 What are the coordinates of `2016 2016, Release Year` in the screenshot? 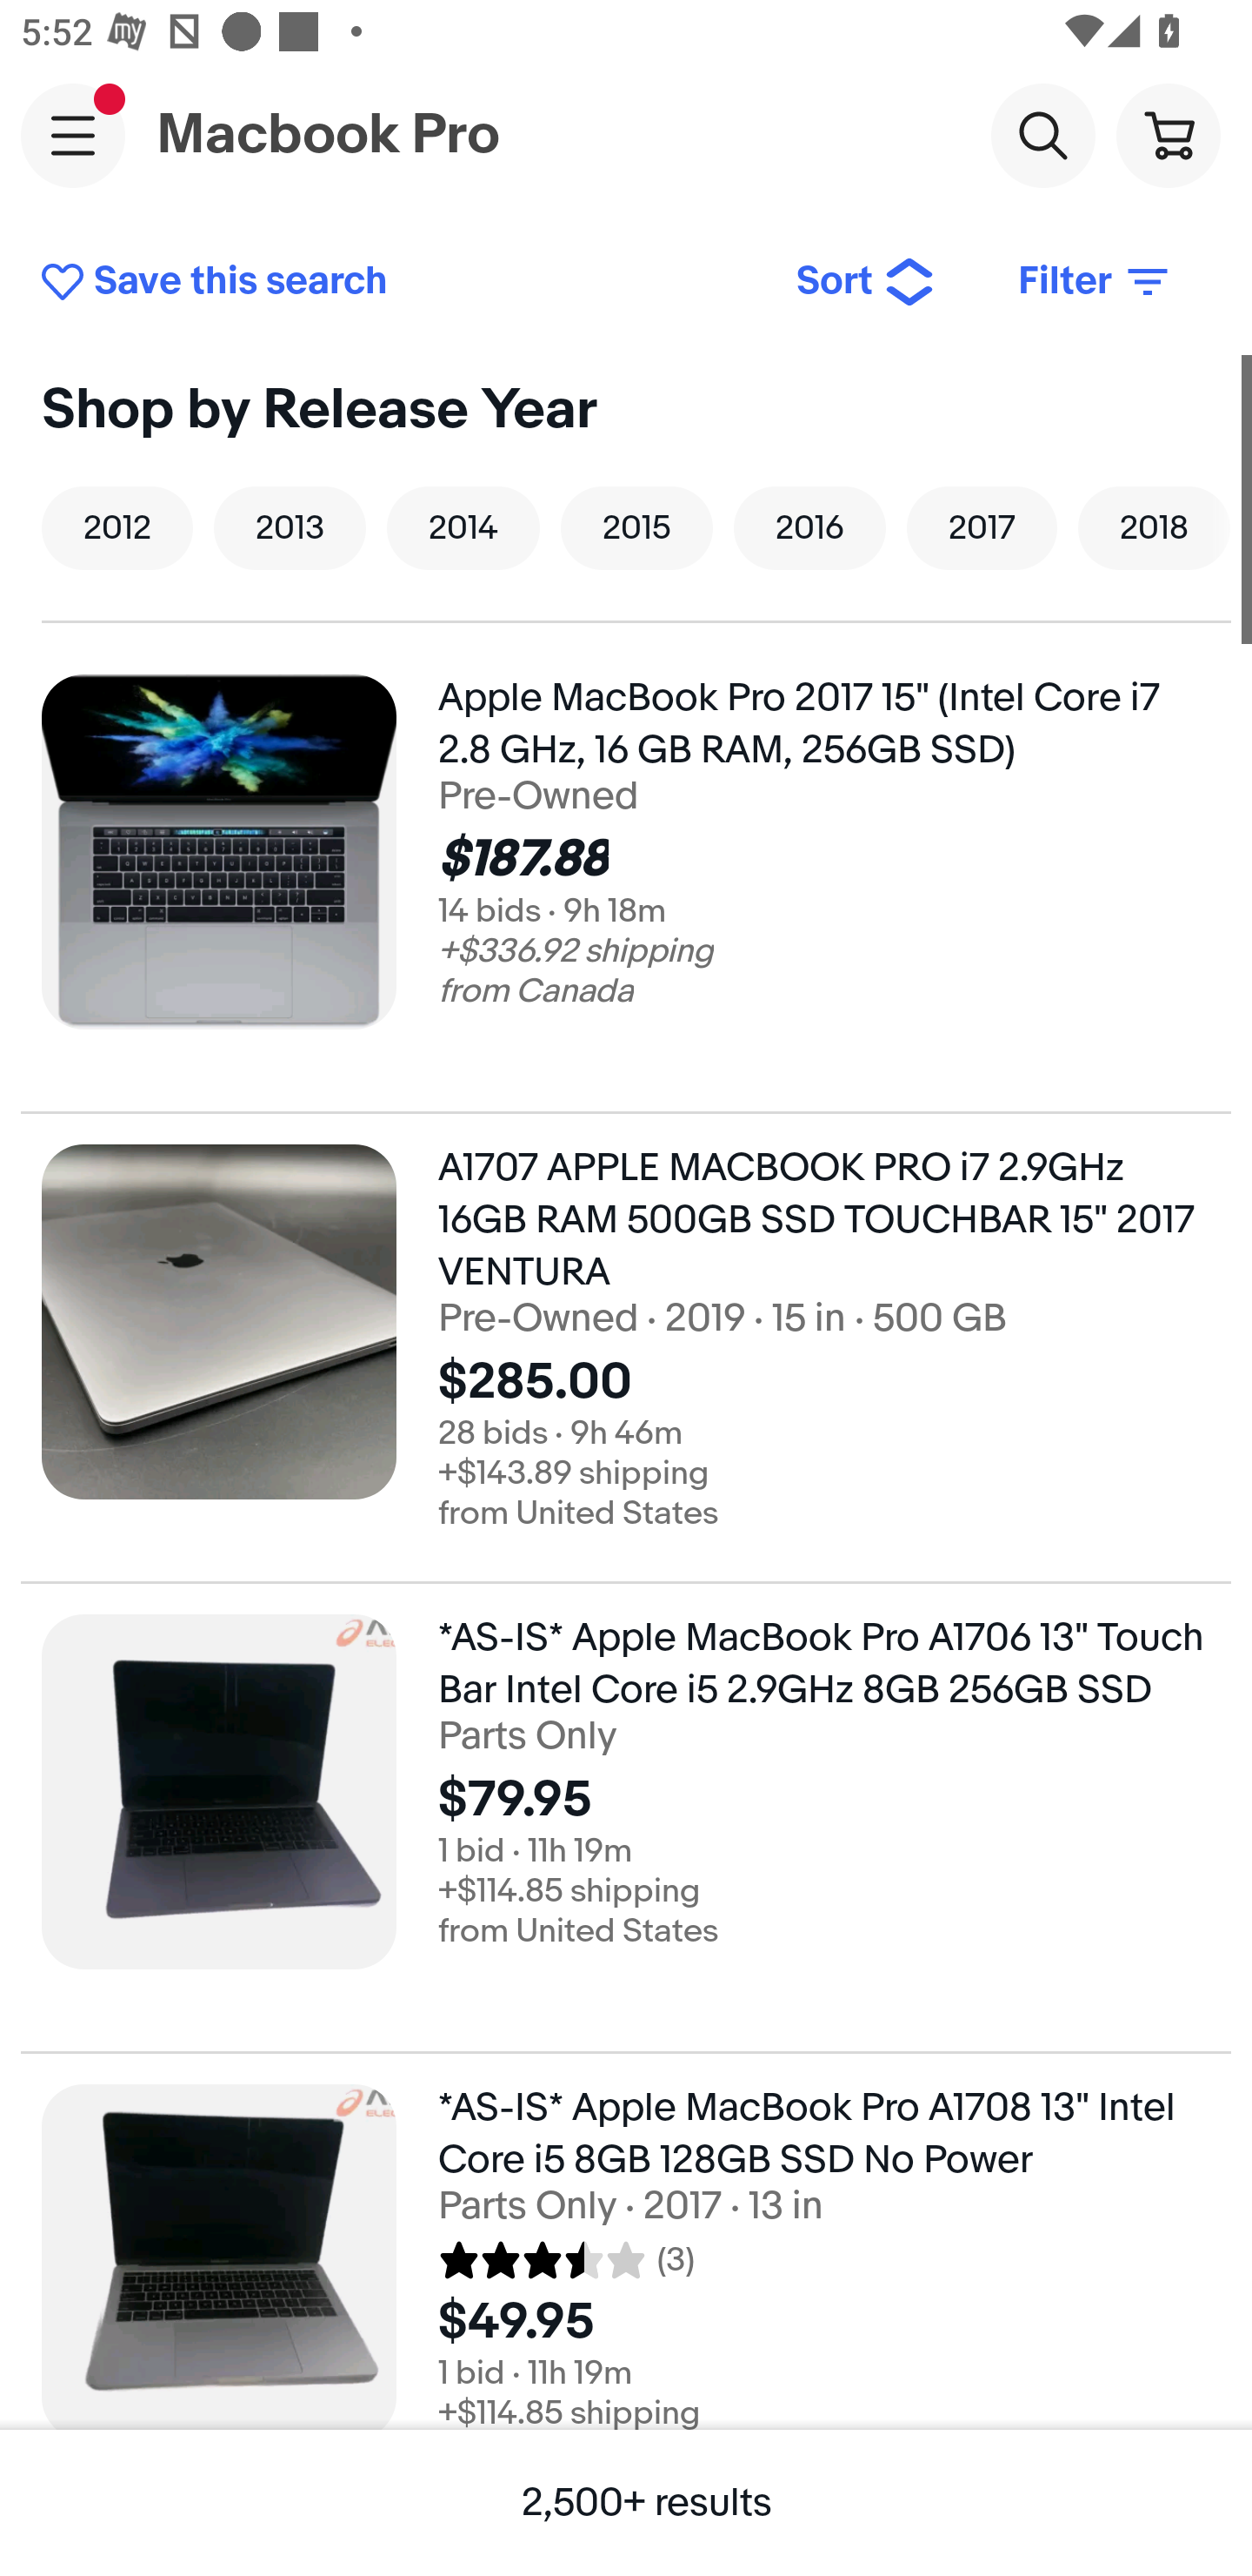 It's located at (809, 527).